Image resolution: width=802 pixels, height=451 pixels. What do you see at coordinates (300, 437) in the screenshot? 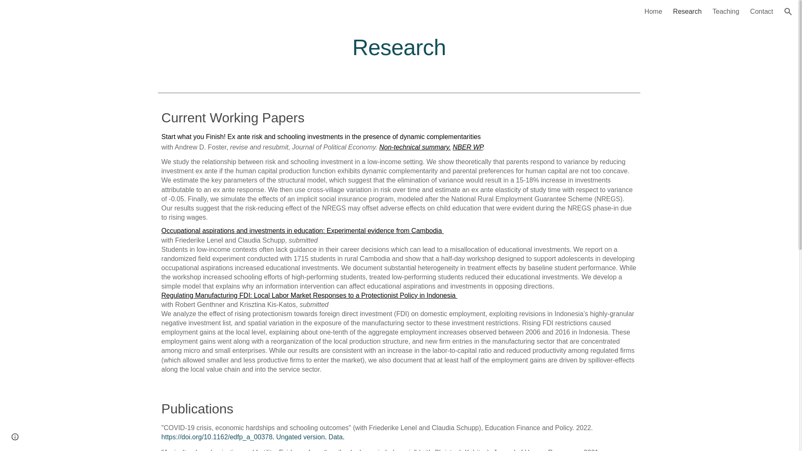
I see `Ungated version` at bounding box center [300, 437].